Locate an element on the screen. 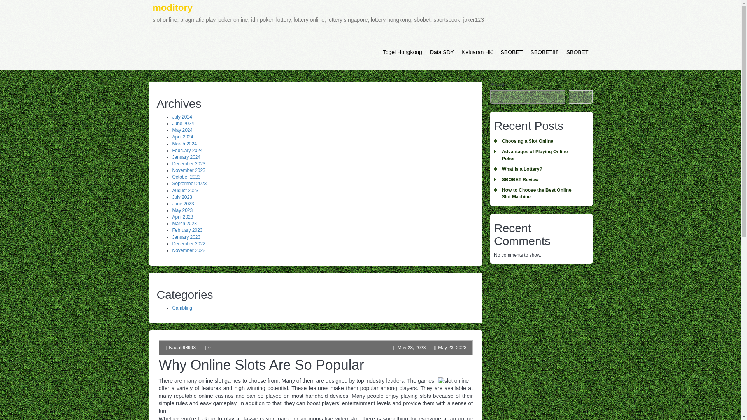 The width and height of the screenshot is (747, 420). December 2023 is located at coordinates (188, 163).